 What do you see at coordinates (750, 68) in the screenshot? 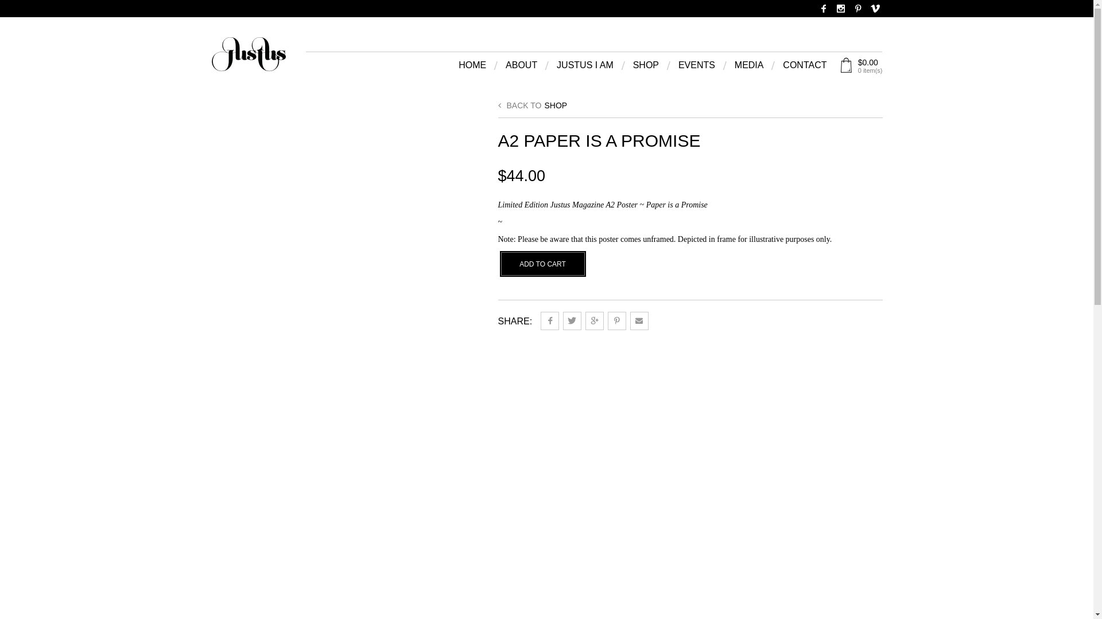
I see `MEDIA` at bounding box center [750, 68].